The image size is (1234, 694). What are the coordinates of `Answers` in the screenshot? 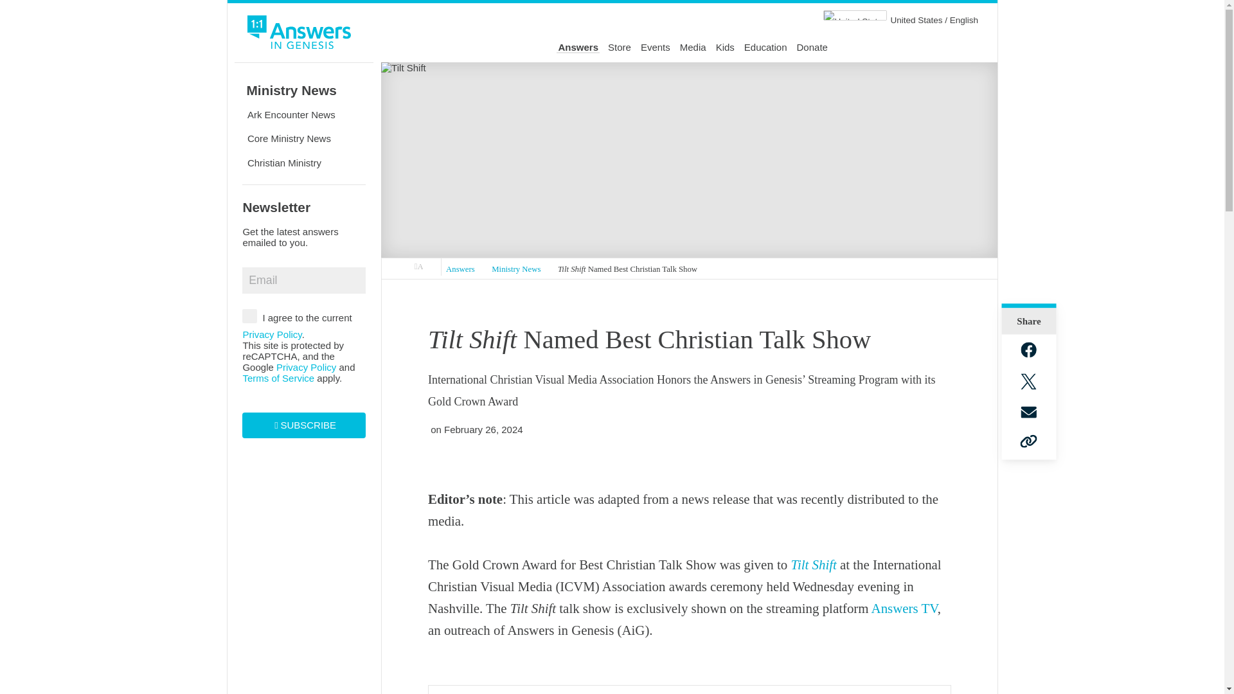 It's located at (460, 270).